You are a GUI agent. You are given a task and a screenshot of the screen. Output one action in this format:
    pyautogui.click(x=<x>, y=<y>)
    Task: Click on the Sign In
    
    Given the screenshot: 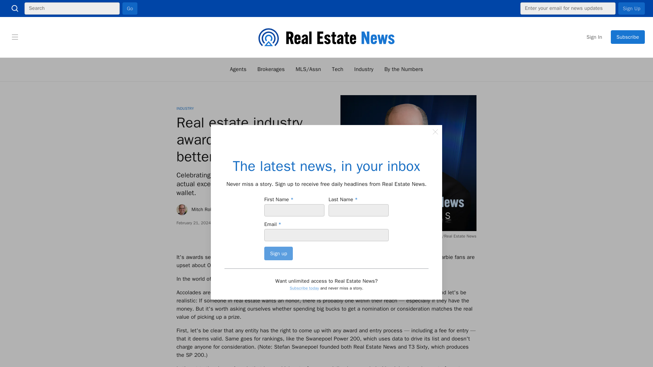 What is the action you would take?
    pyautogui.click(x=595, y=37)
    